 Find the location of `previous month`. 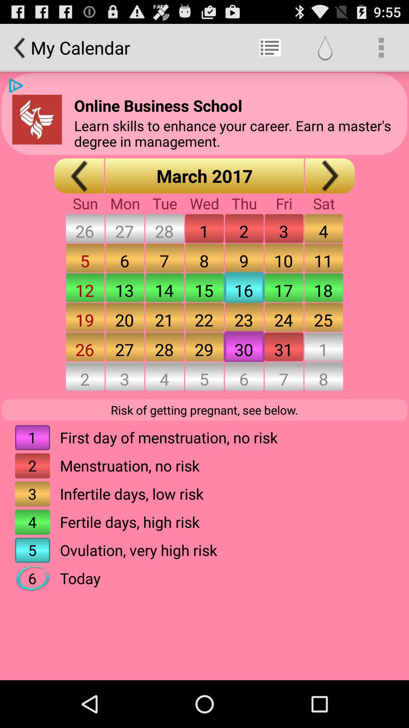

previous month is located at coordinates (79, 176).